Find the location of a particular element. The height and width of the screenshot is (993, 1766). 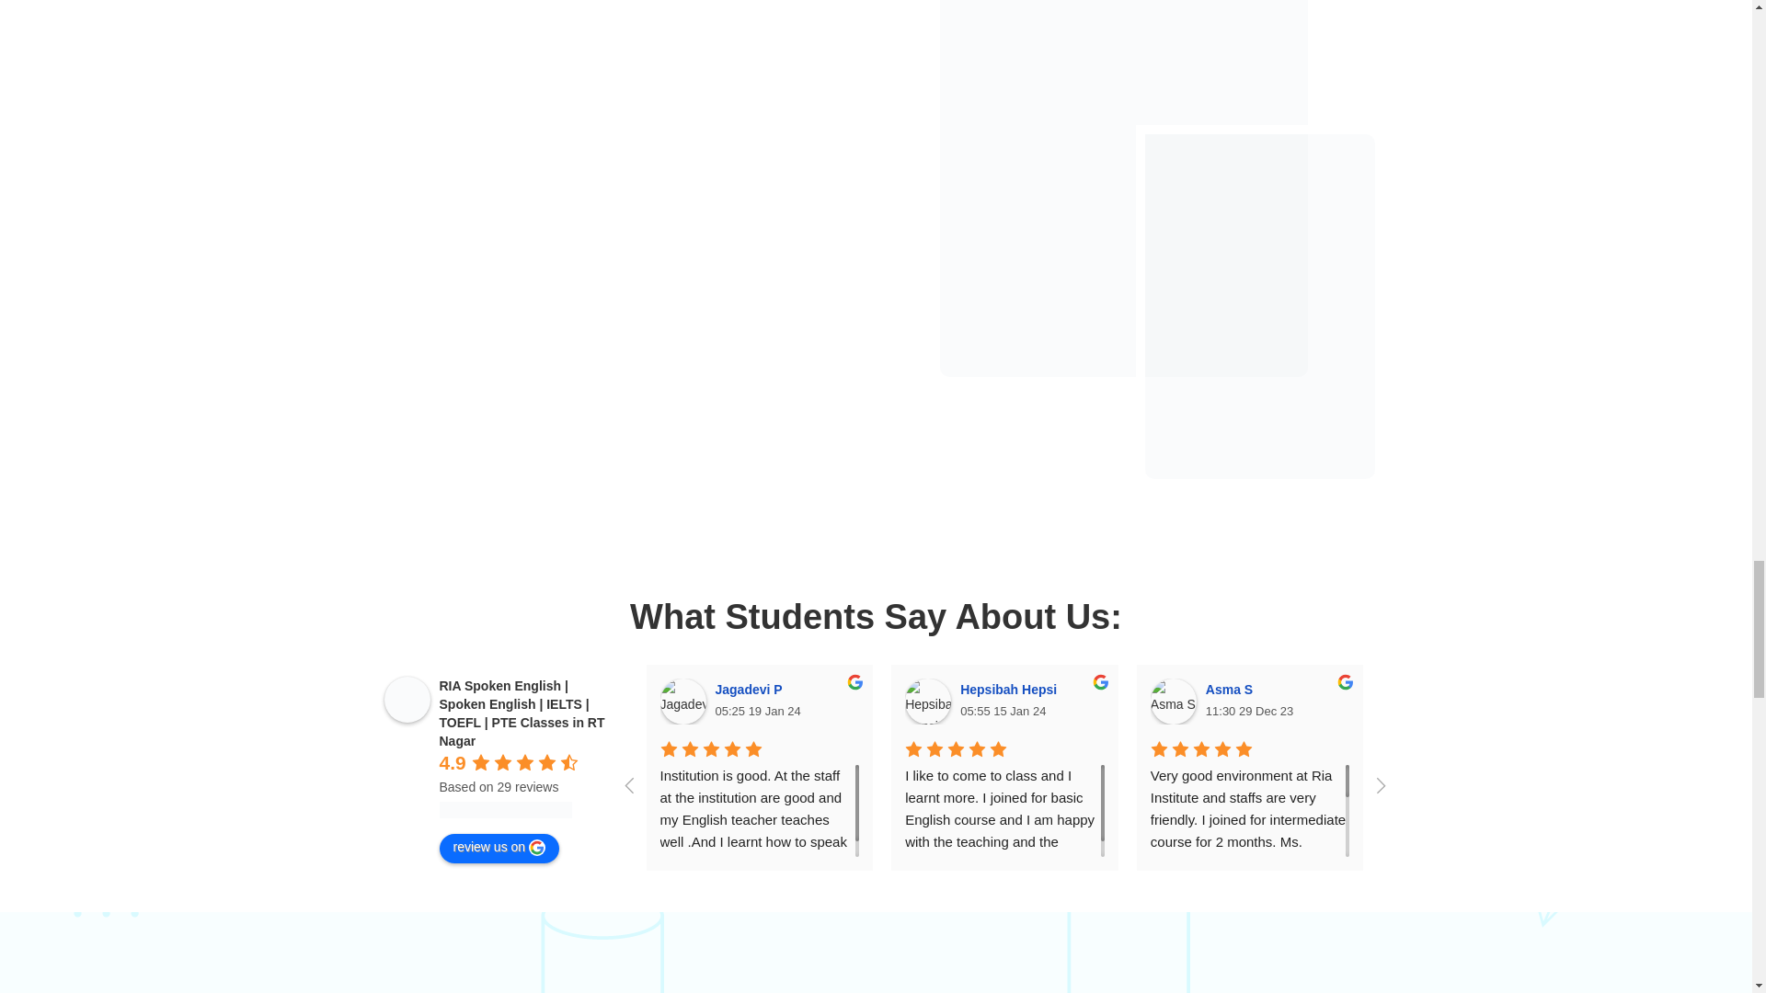

Hepsibah Hepsi is located at coordinates (927, 701).